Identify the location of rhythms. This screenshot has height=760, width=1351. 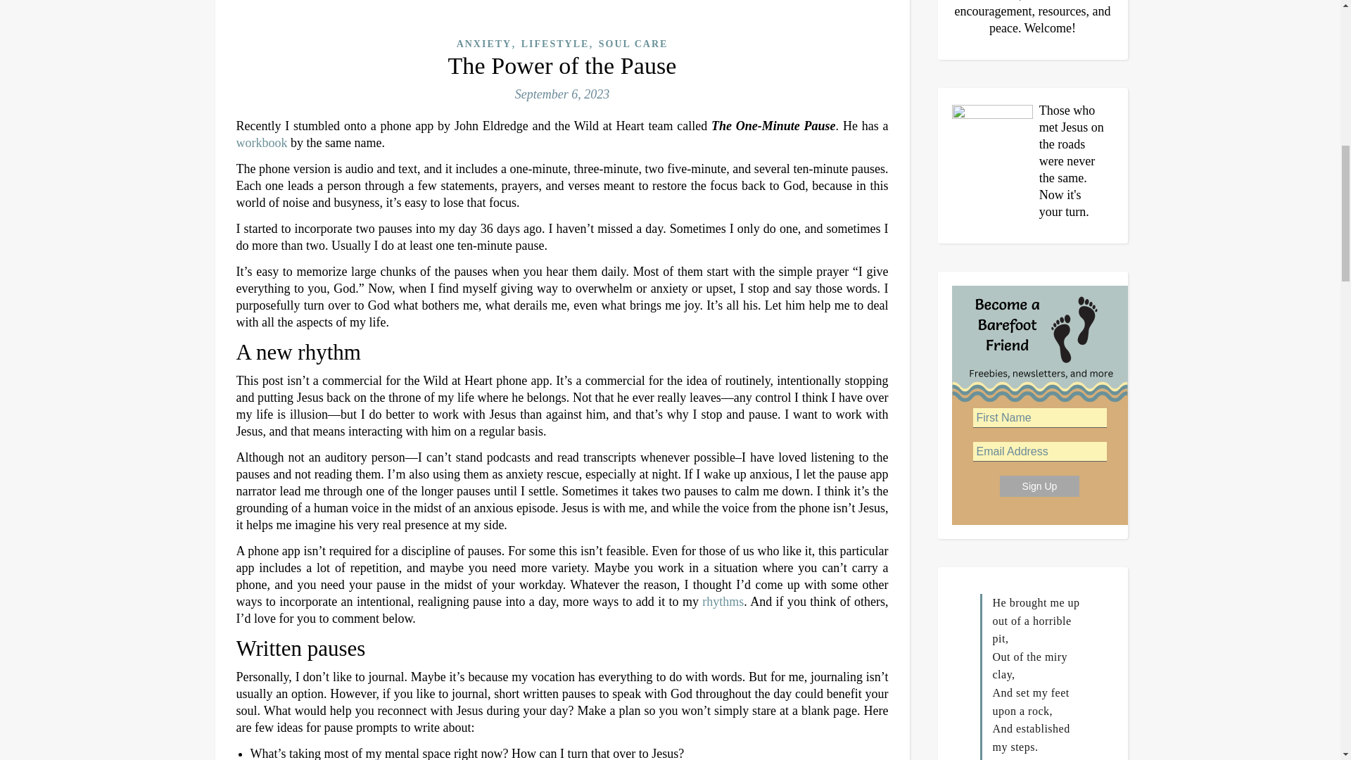
(723, 601).